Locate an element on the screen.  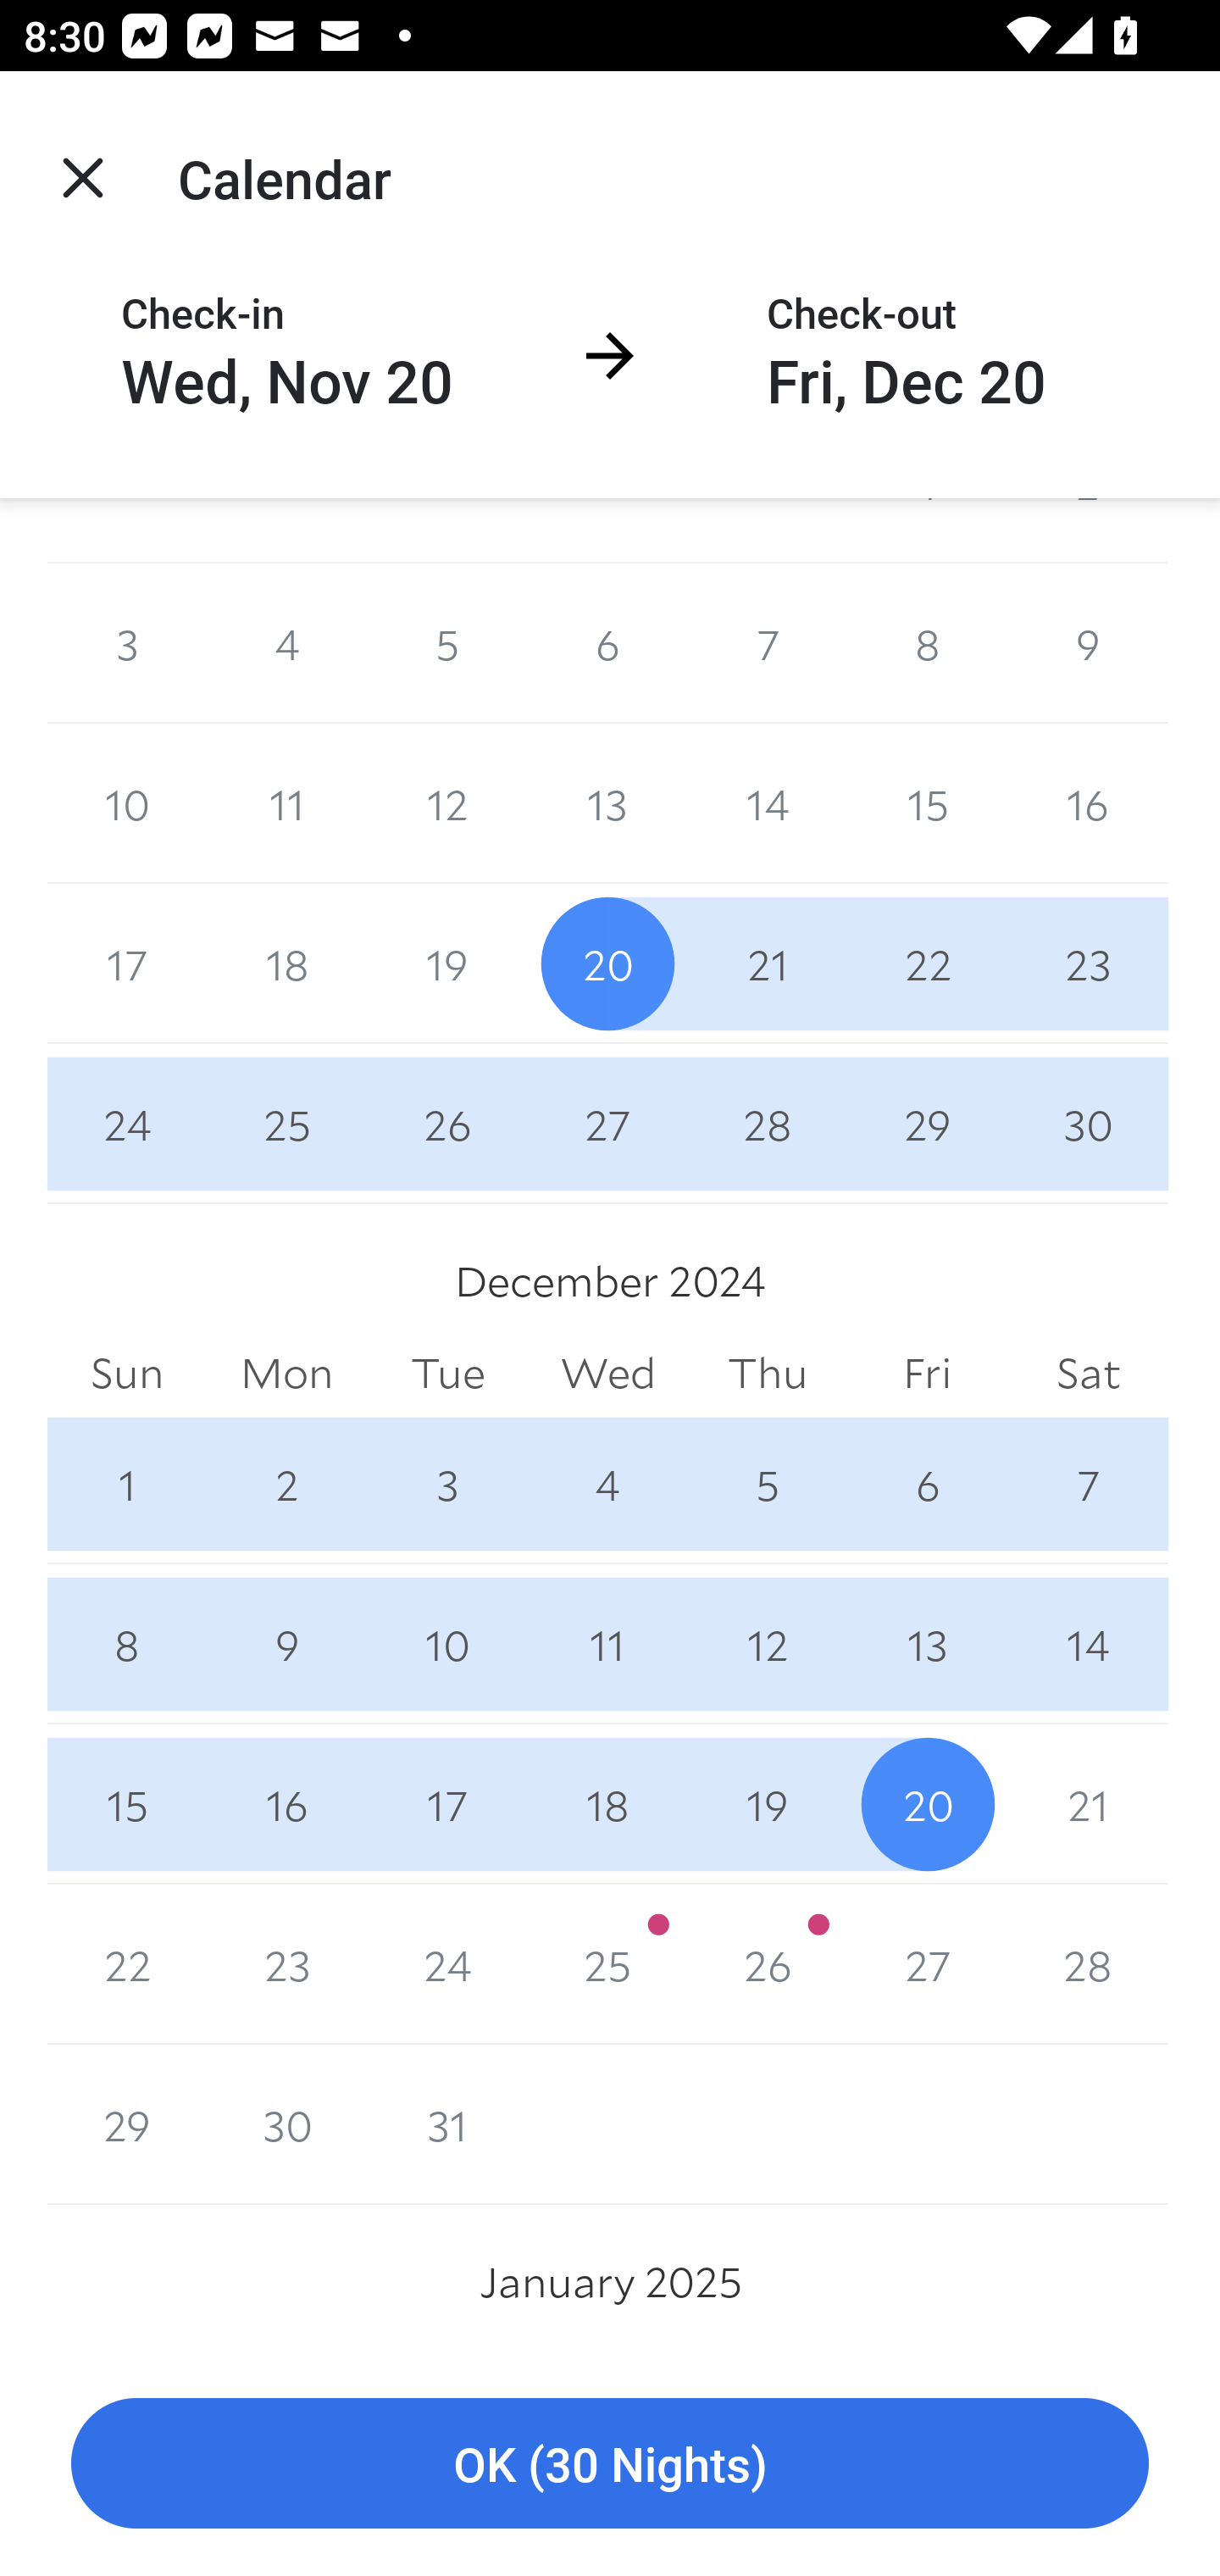
20 20 December 2024 is located at coordinates (927, 1804).